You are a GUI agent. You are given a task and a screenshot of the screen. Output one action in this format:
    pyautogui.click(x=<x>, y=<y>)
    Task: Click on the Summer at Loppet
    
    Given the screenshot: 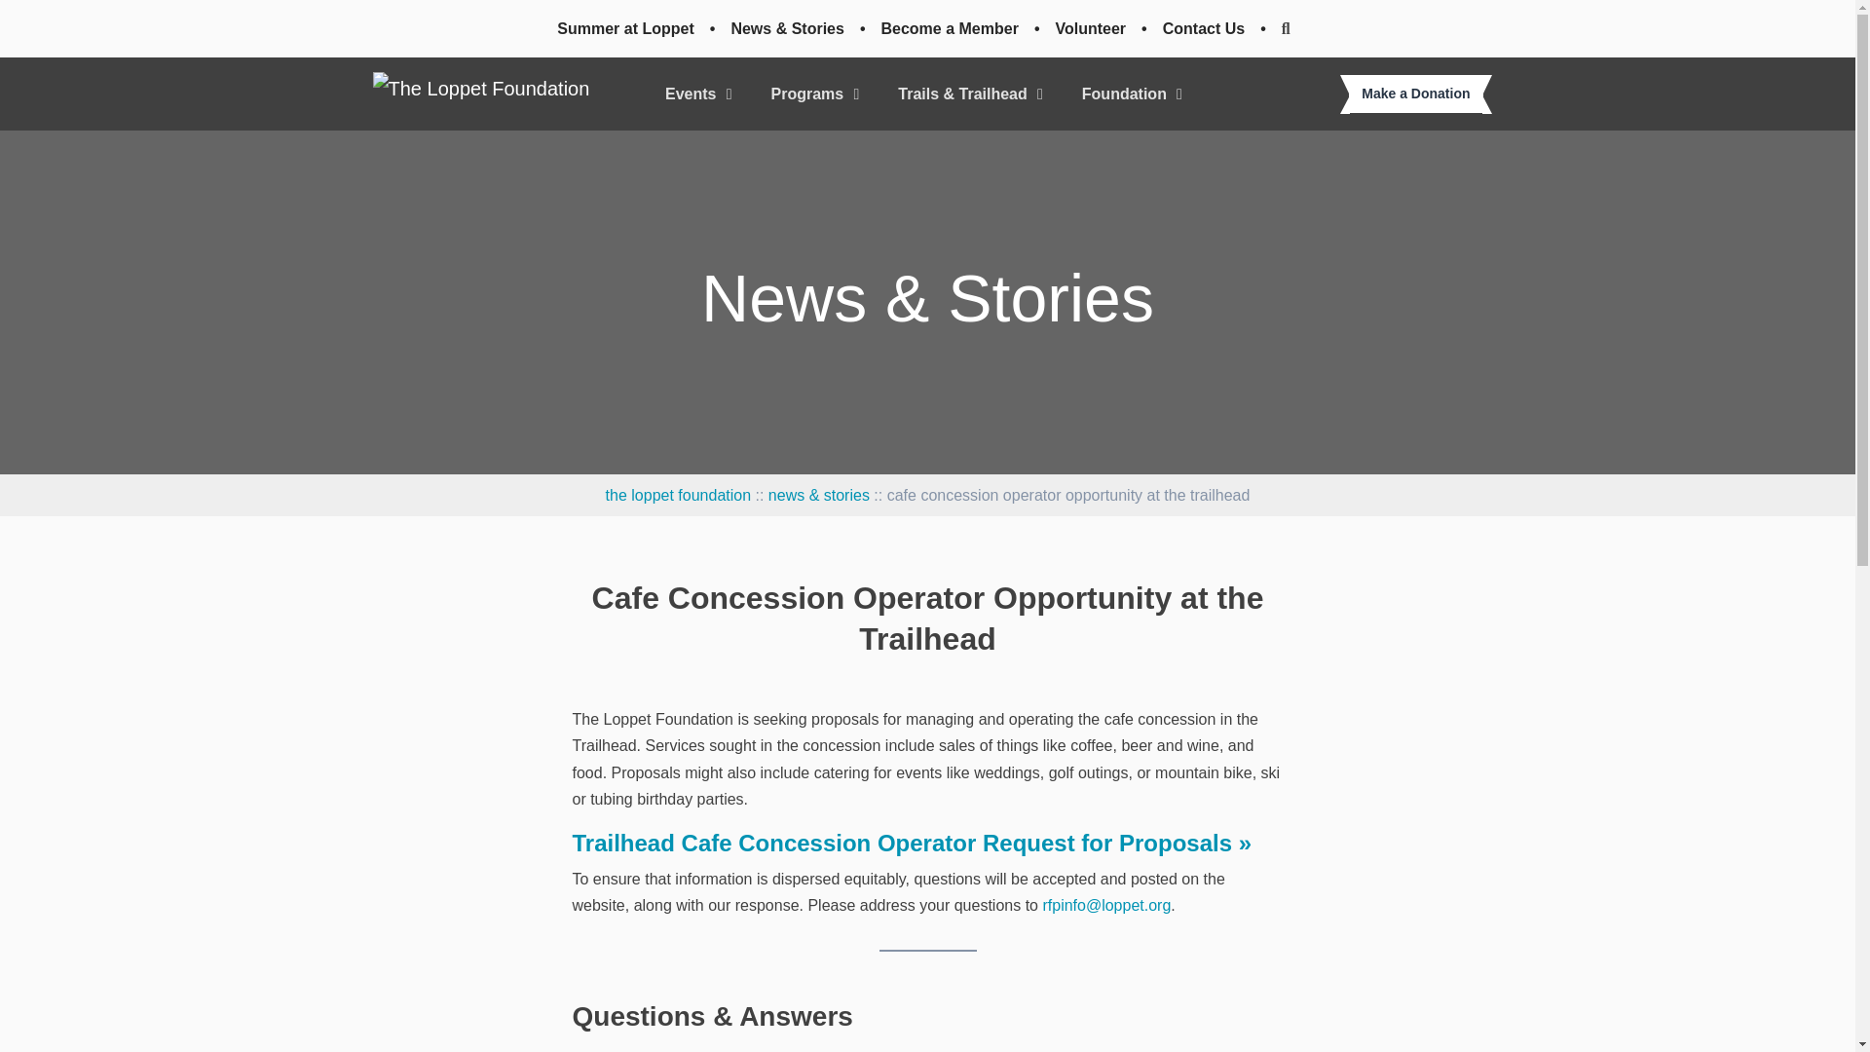 What is the action you would take?
    pyautogui.click(x=625, y=27)
    